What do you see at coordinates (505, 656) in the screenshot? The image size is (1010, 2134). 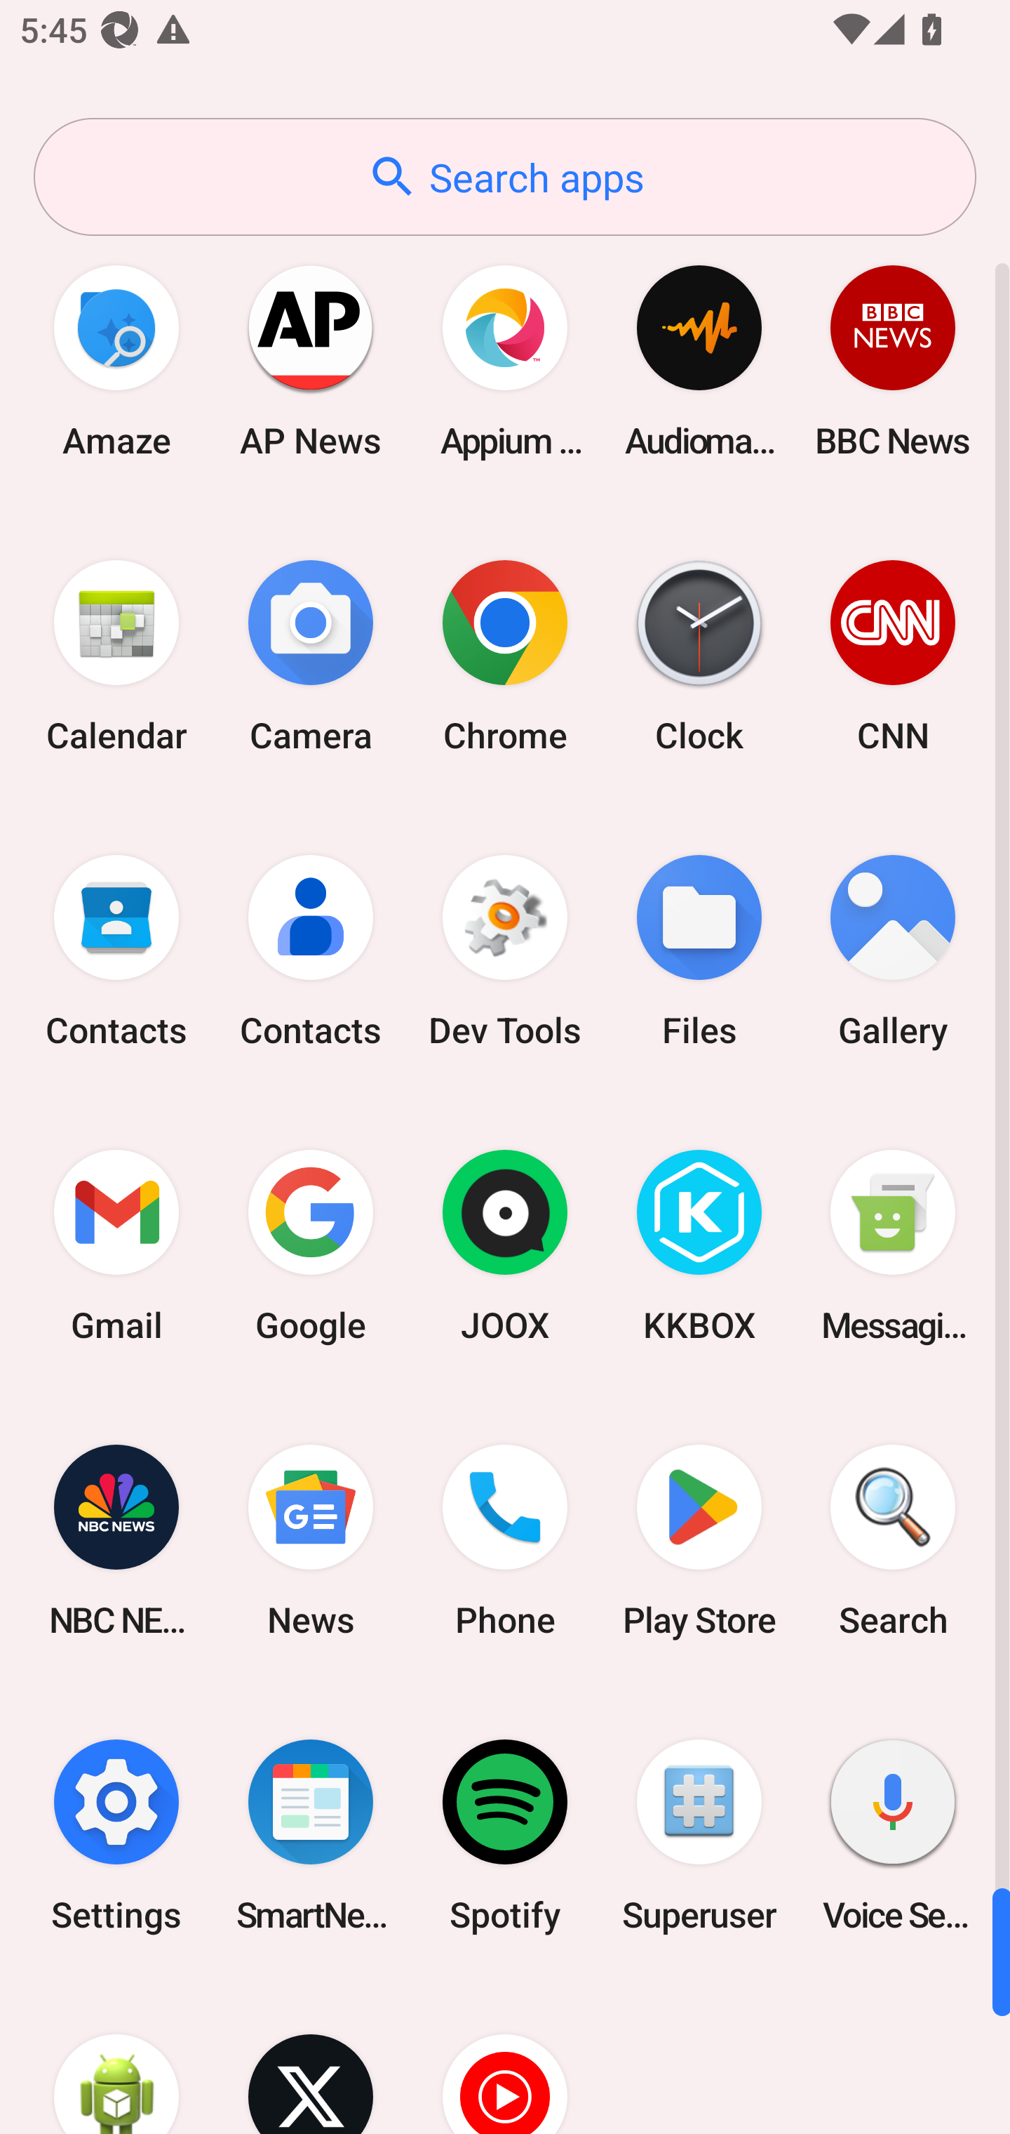 I see `Chrome` at bounding box center [505, 656].